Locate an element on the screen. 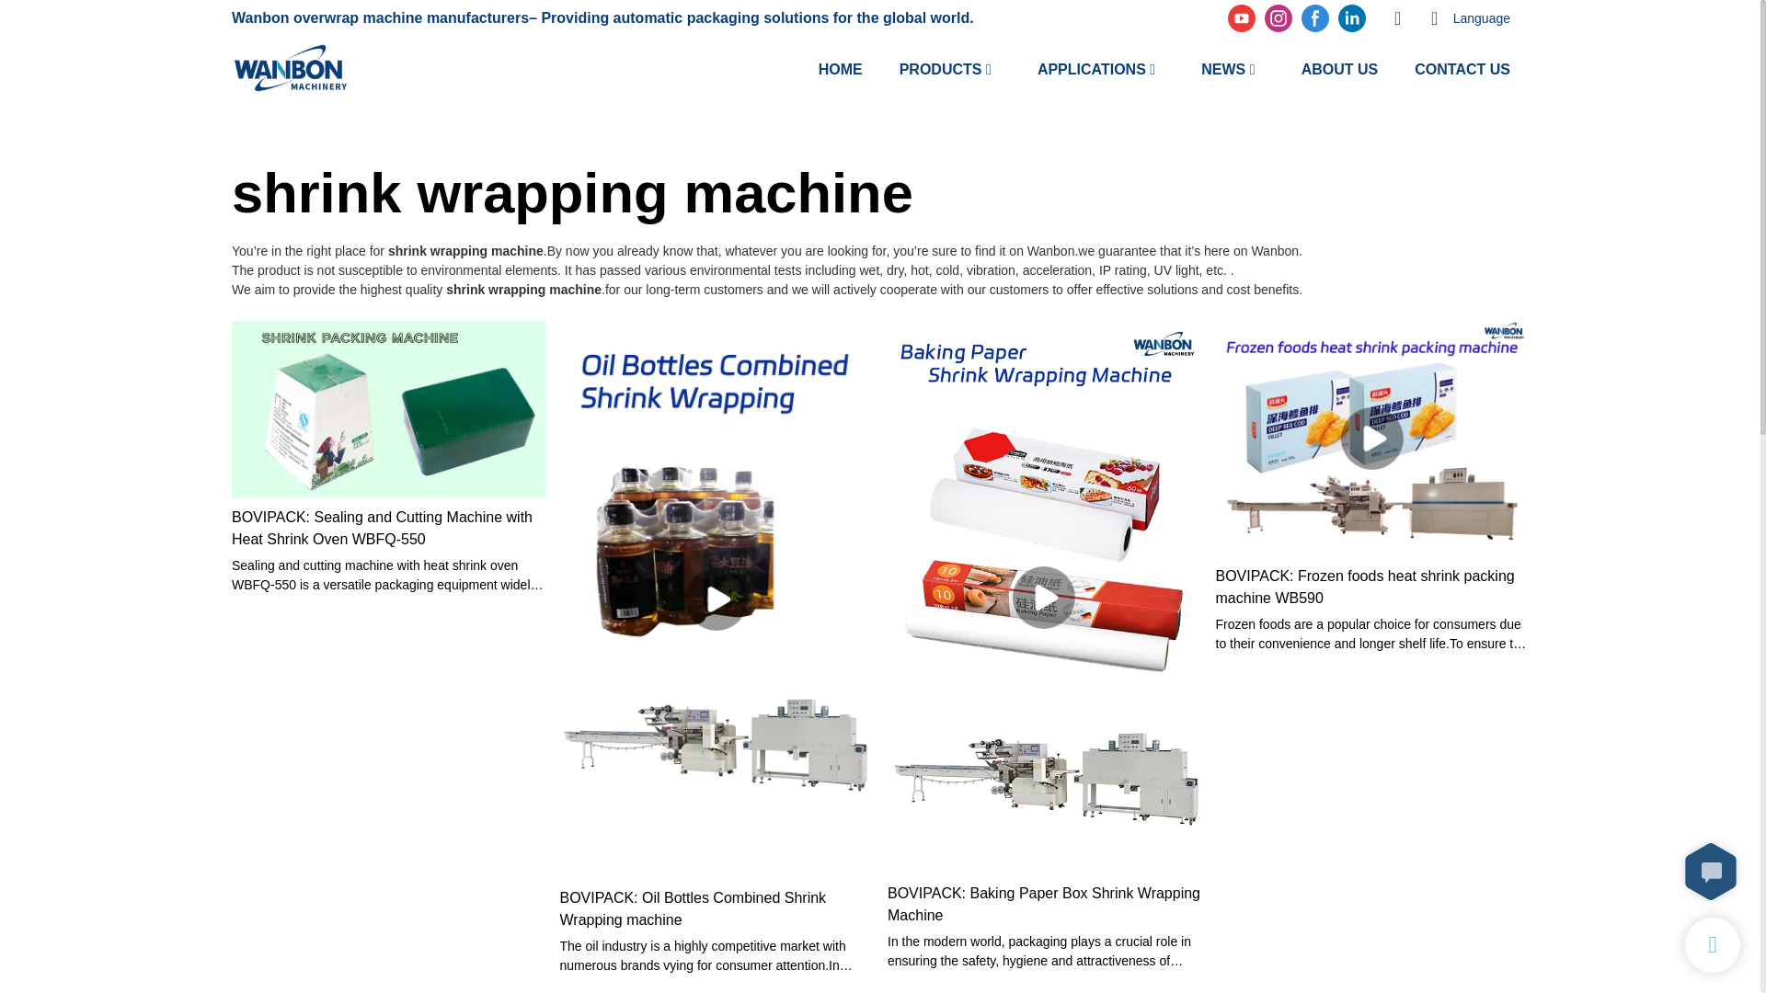 The height and width of the screenshot is (993, 1766). youtube is located at coordinates (1242, 18).